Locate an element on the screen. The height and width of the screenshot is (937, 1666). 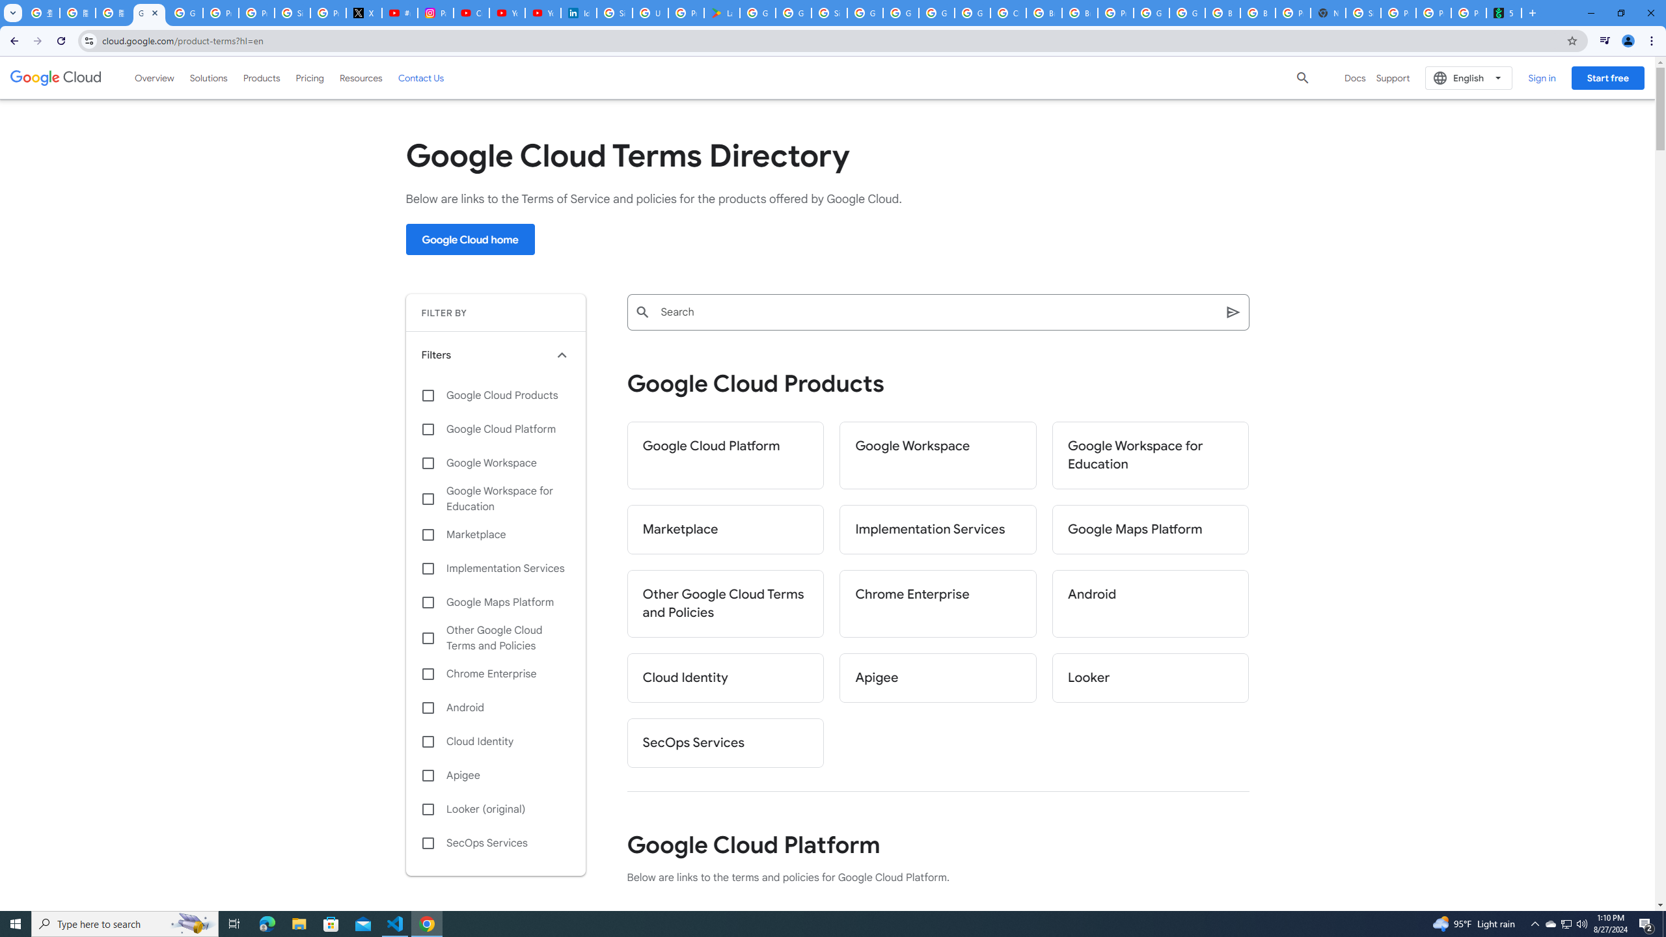
X is located at coordinates (364, 13).